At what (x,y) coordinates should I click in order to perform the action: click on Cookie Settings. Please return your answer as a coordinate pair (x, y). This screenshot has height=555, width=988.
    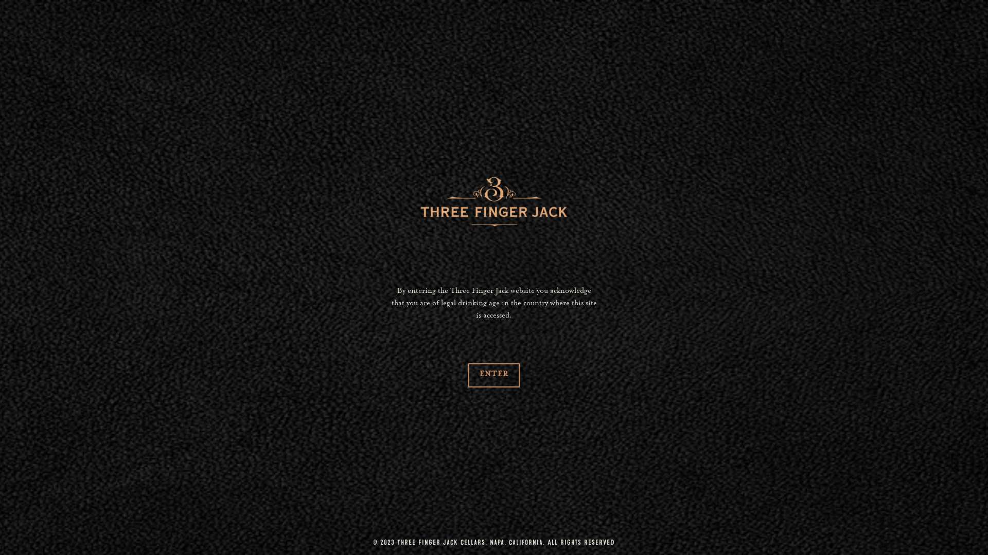
    Looking at the image, I should click on (879, 532).